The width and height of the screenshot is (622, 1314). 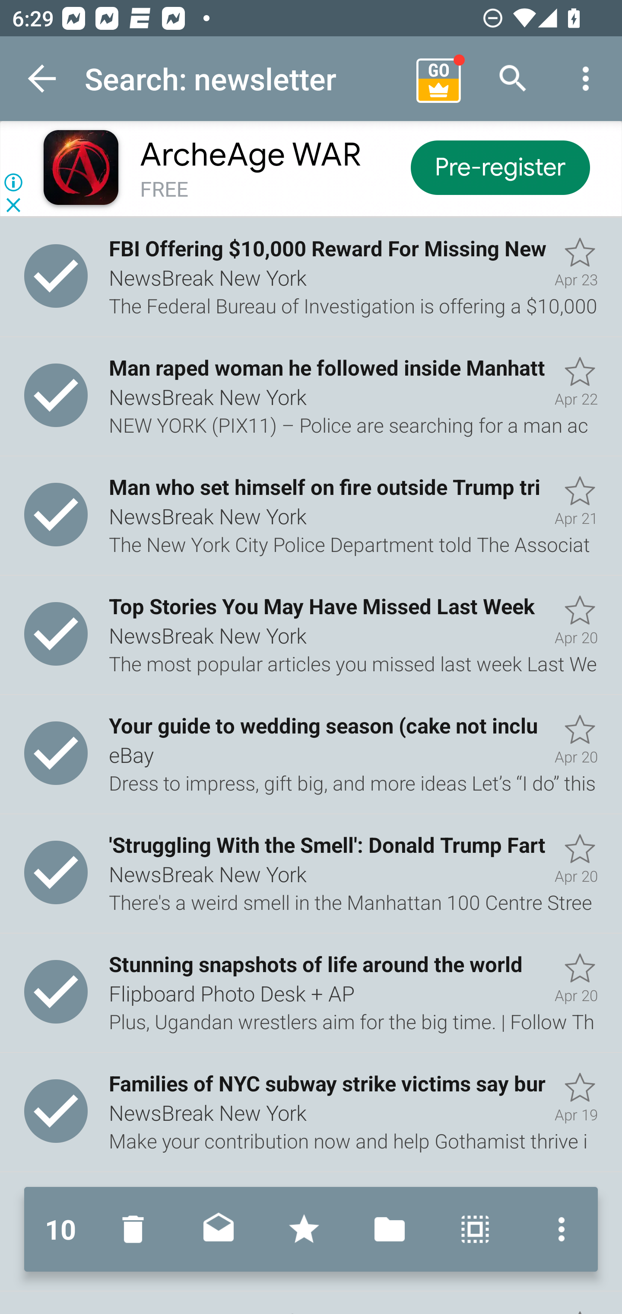 I want to click on Mark read, so click(x=219, y=1229).